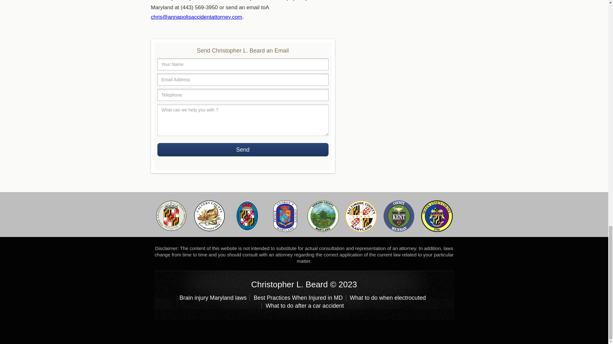 Image resolution: width=613 pixels, height=344 pixels. I want to click on Send, so click(242, 150).